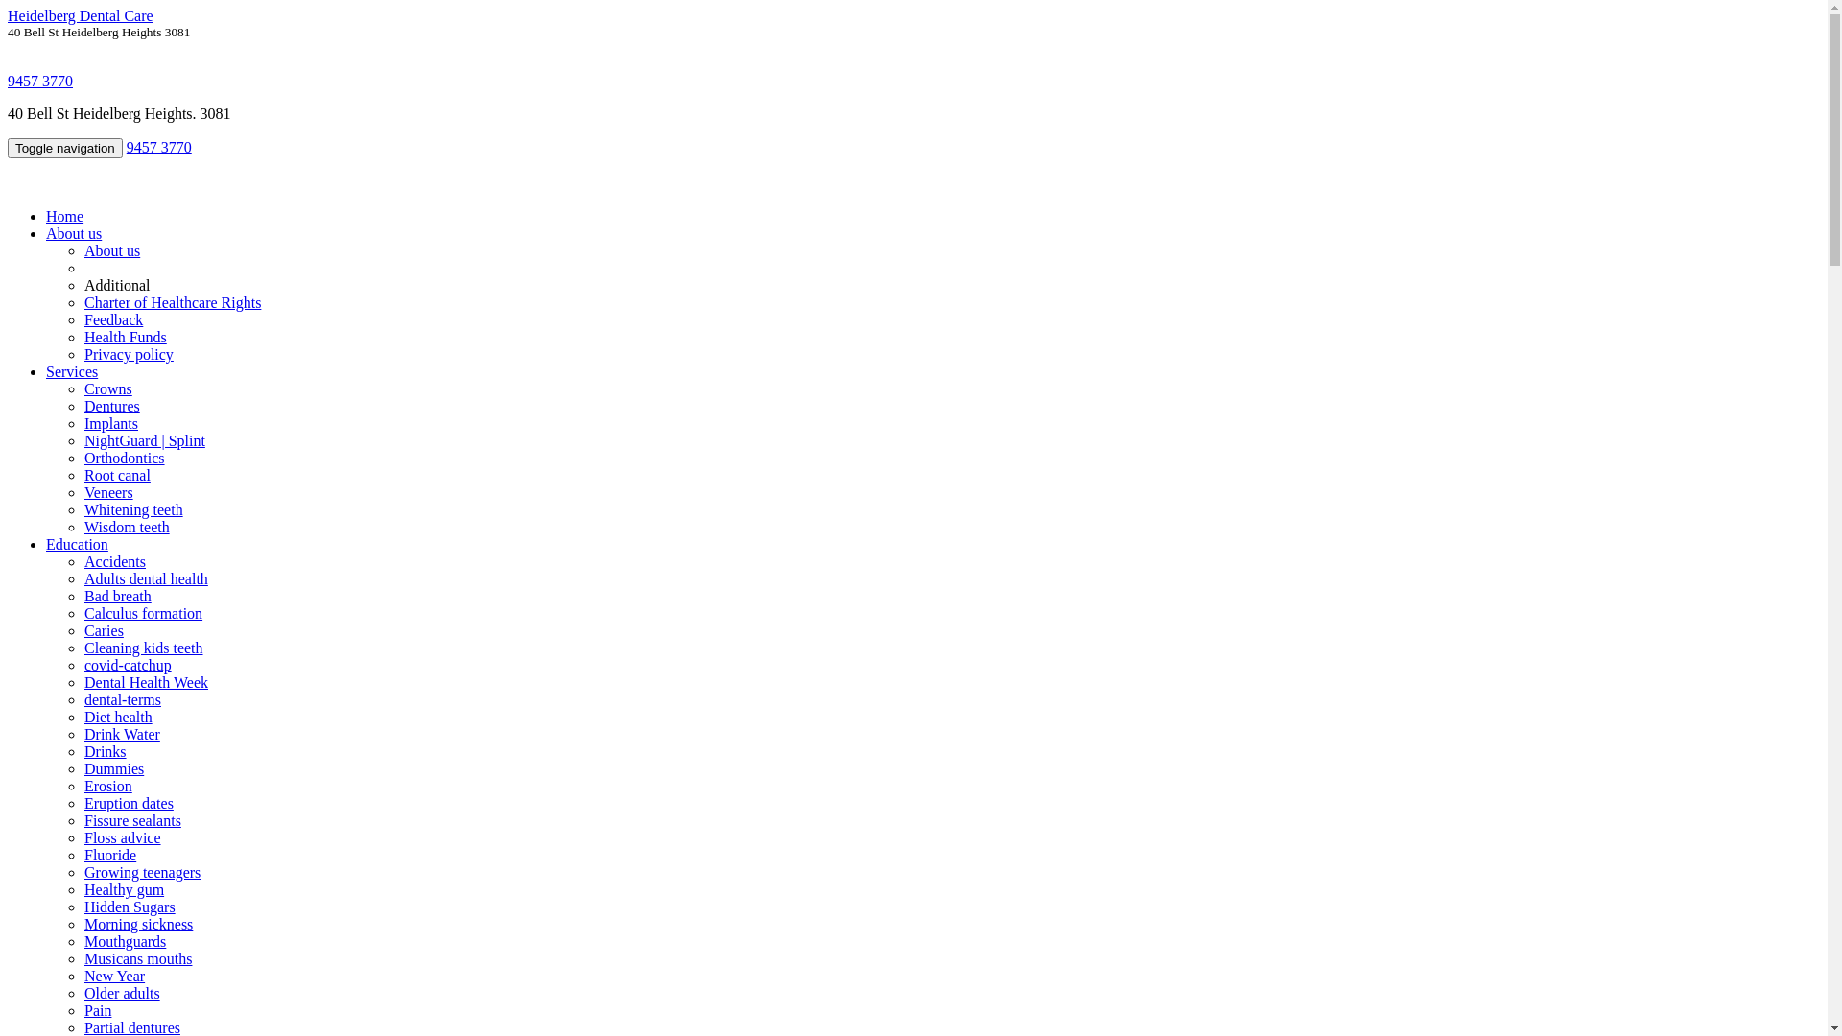 The height and width of the screenshot is (1036, 1842). What do you see at coordinates (123, 838) in the screenshot?
I see `Floss advice` at bounding box center [123, 838].